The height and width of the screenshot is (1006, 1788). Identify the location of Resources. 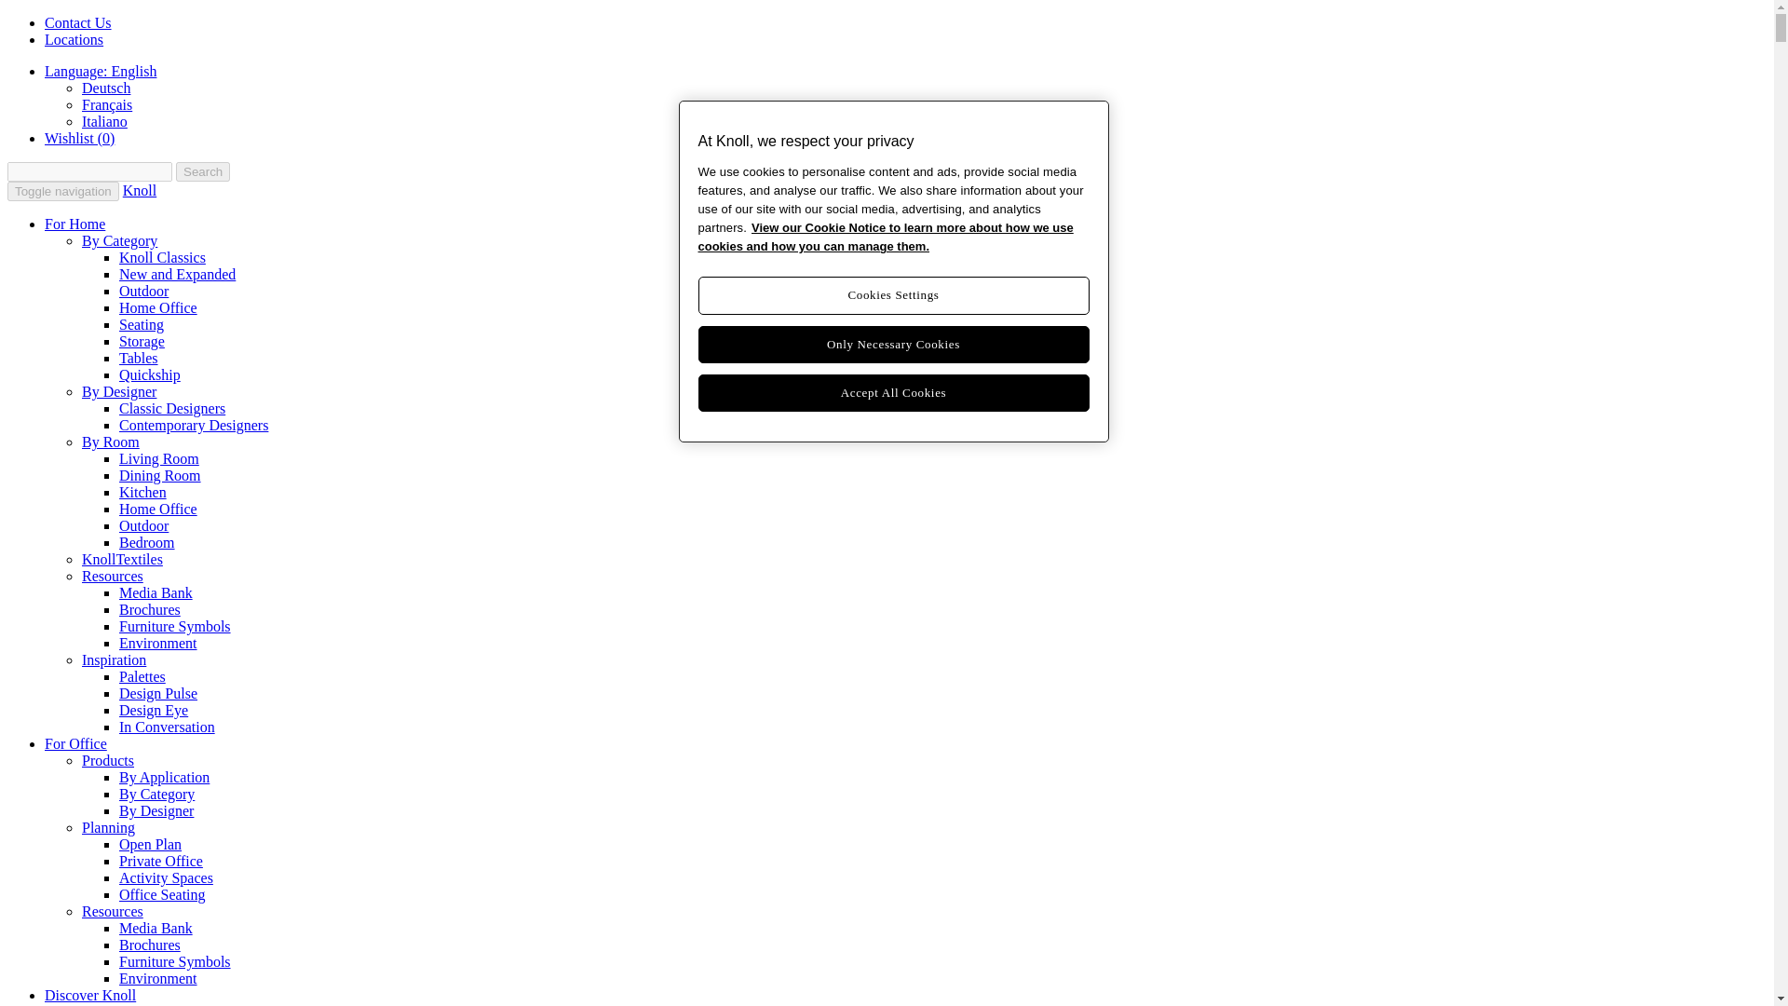
(112, 576).